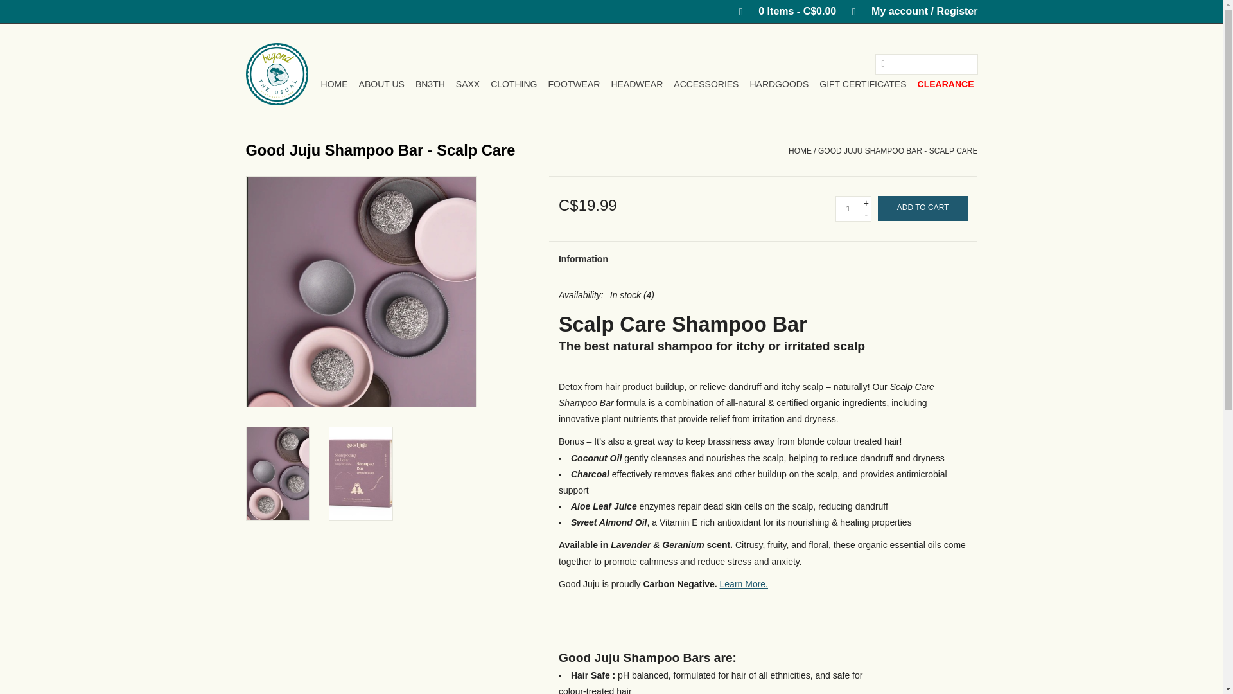  Describe the element at coordinates (848, 208) in the screenshot. I see `1` at that location.